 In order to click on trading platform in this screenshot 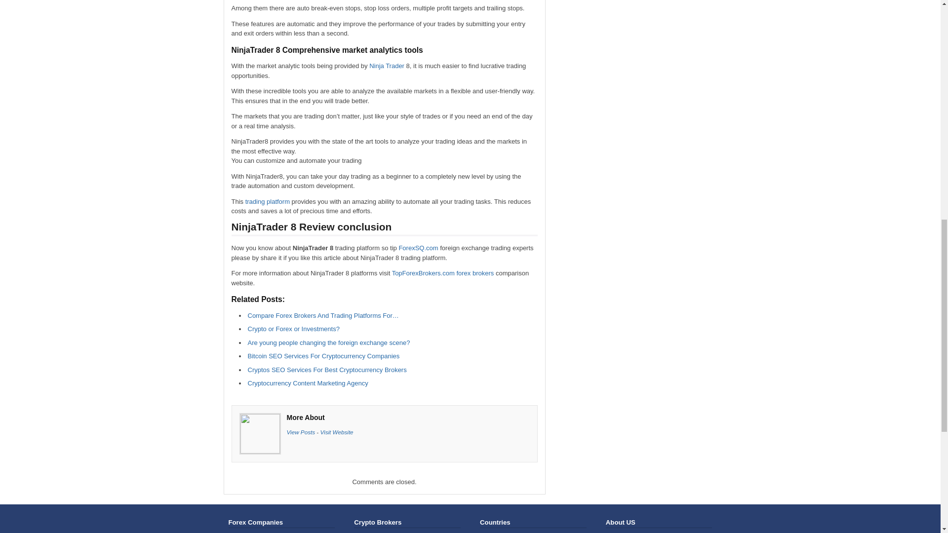, I will do `click(268, 200)`.